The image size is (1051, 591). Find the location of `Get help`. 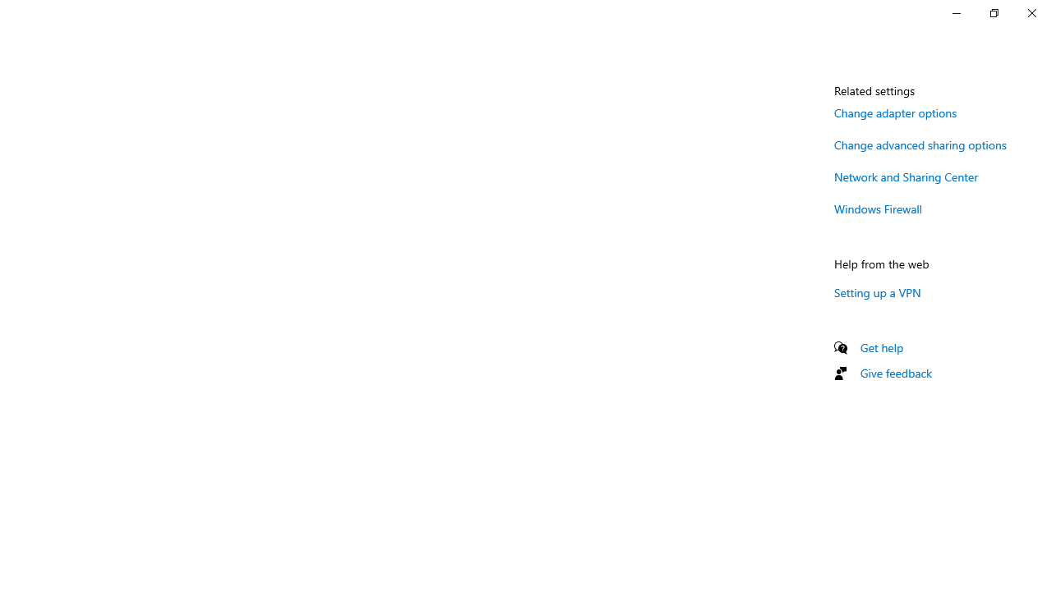

Get help is located at coordinates (882, 346).